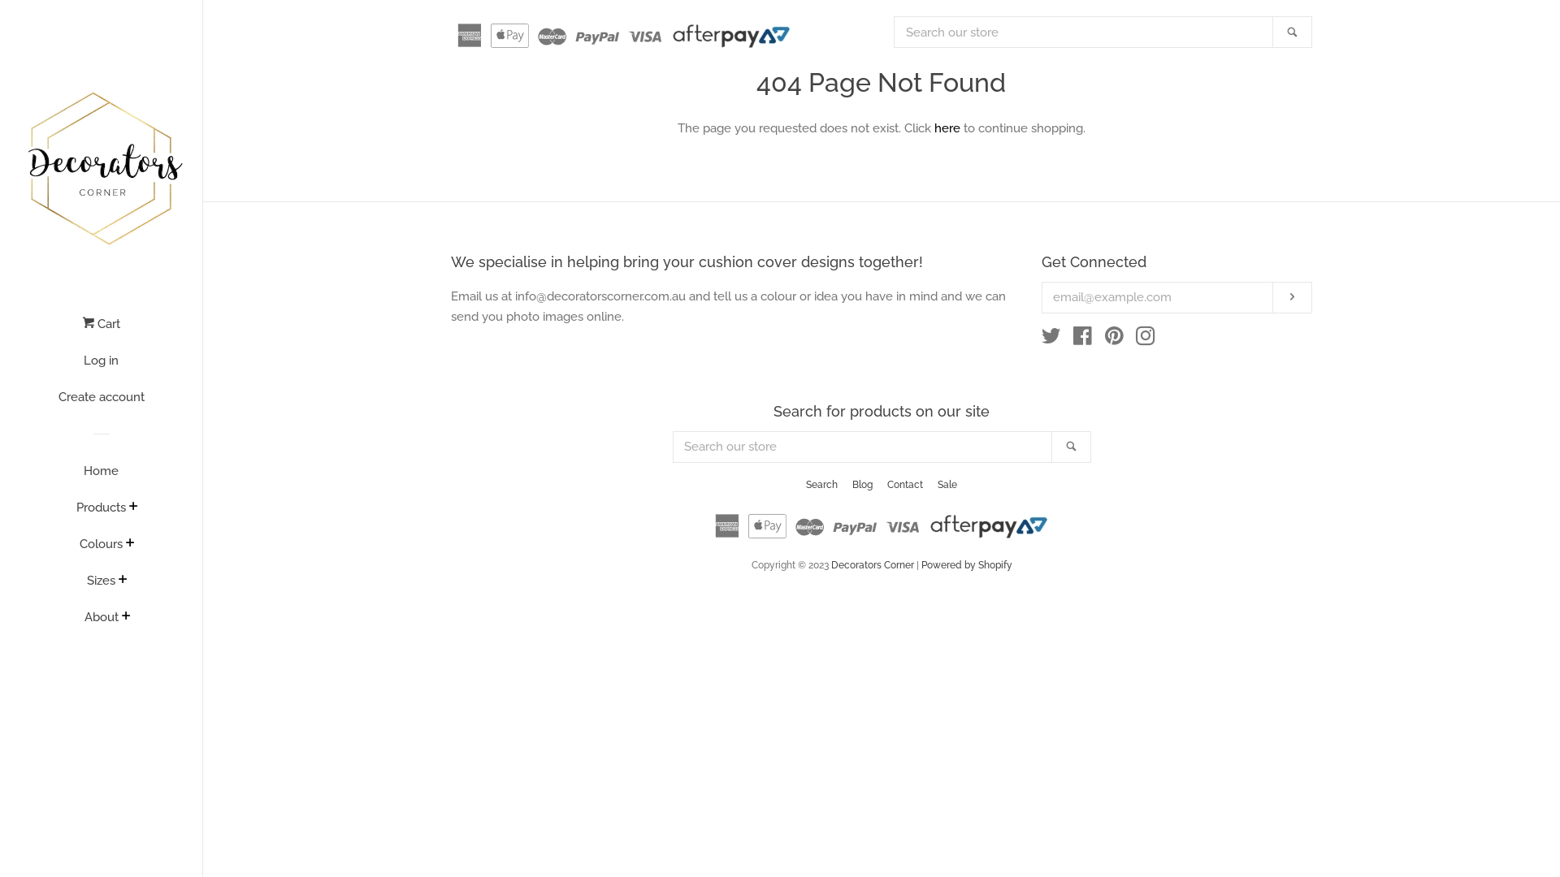  Describe the element at coordinates (863, 485) in the screenshot. I see `Blog` at that location.